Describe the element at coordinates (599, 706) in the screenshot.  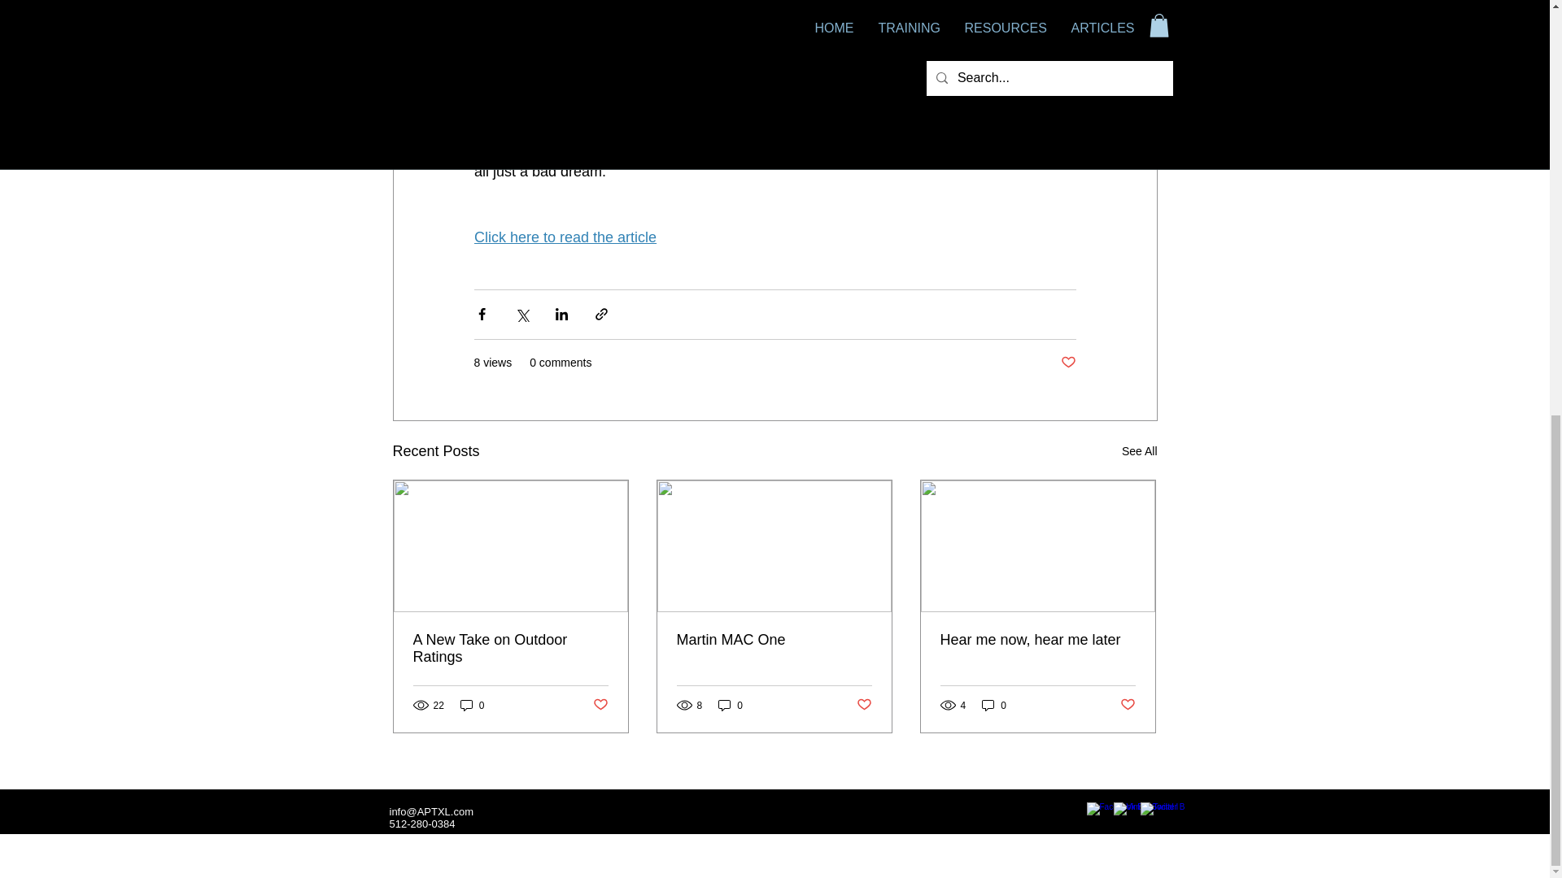
I see `Post not marked as liked` at that location.